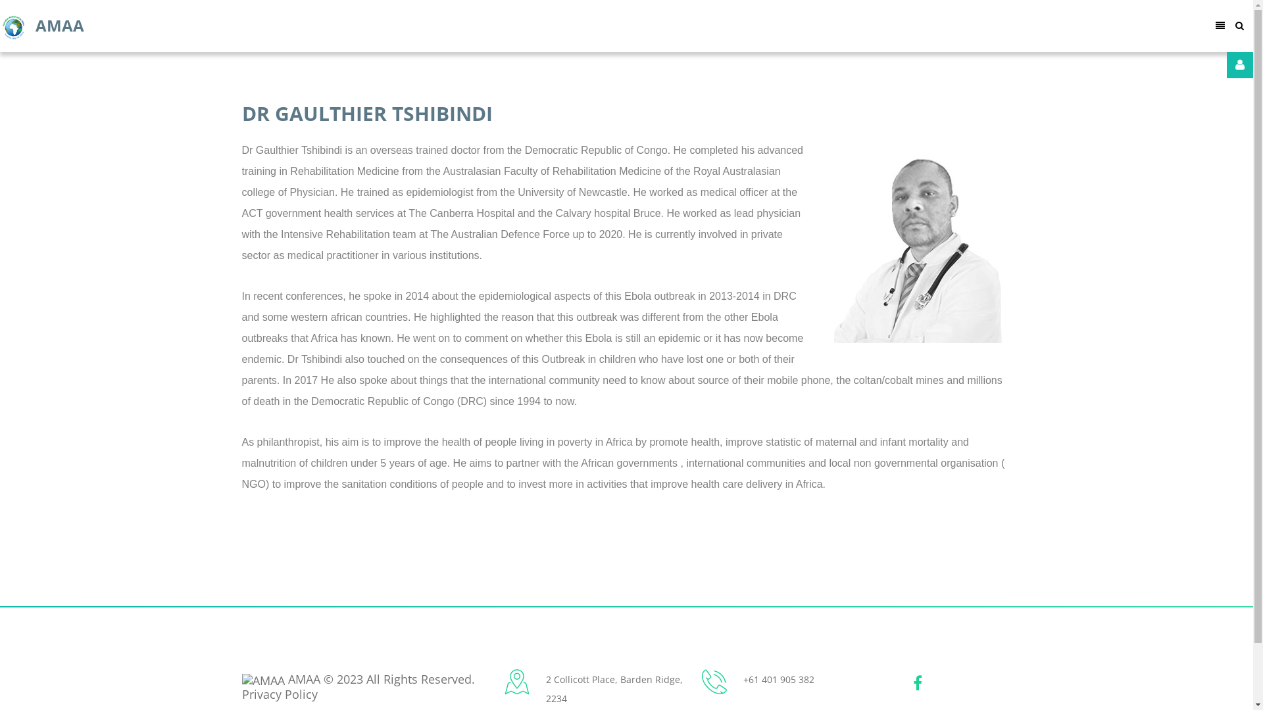 Image resolution: width=1263 pixels, height=710 pixels. What do you see at coordinates (258, 18) in the screenshot?
I see `HOME` at bounding box center [258, 18].